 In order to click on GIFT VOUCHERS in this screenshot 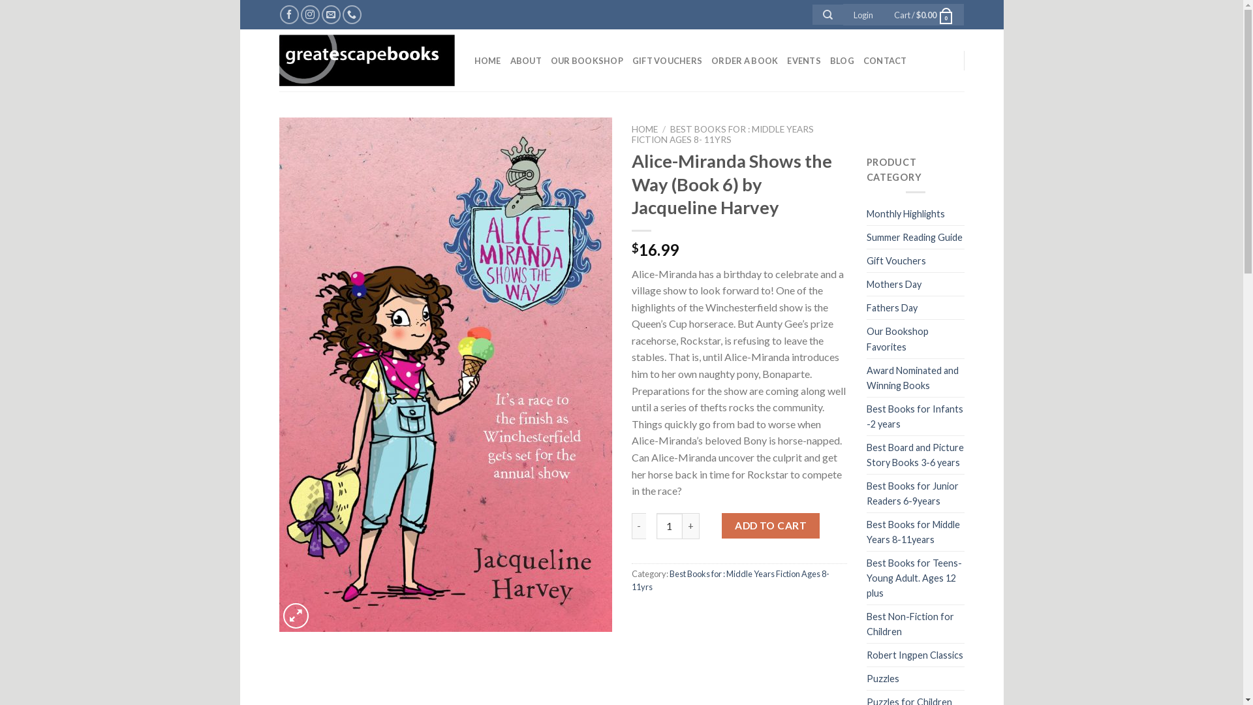, I will do `click(667, 60)`.